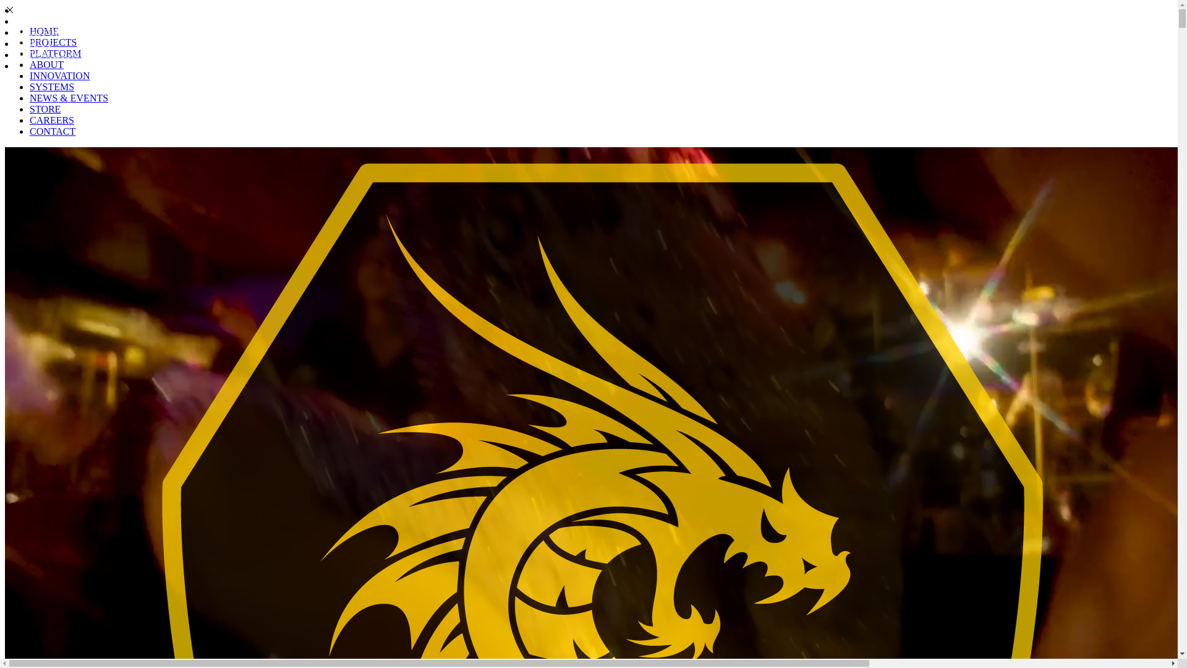 This screenshot has height=668, width=1187. What do you see at coordinates (45, 31) in the screenshot?
I see `HOME` at bounding box center [45, 31].